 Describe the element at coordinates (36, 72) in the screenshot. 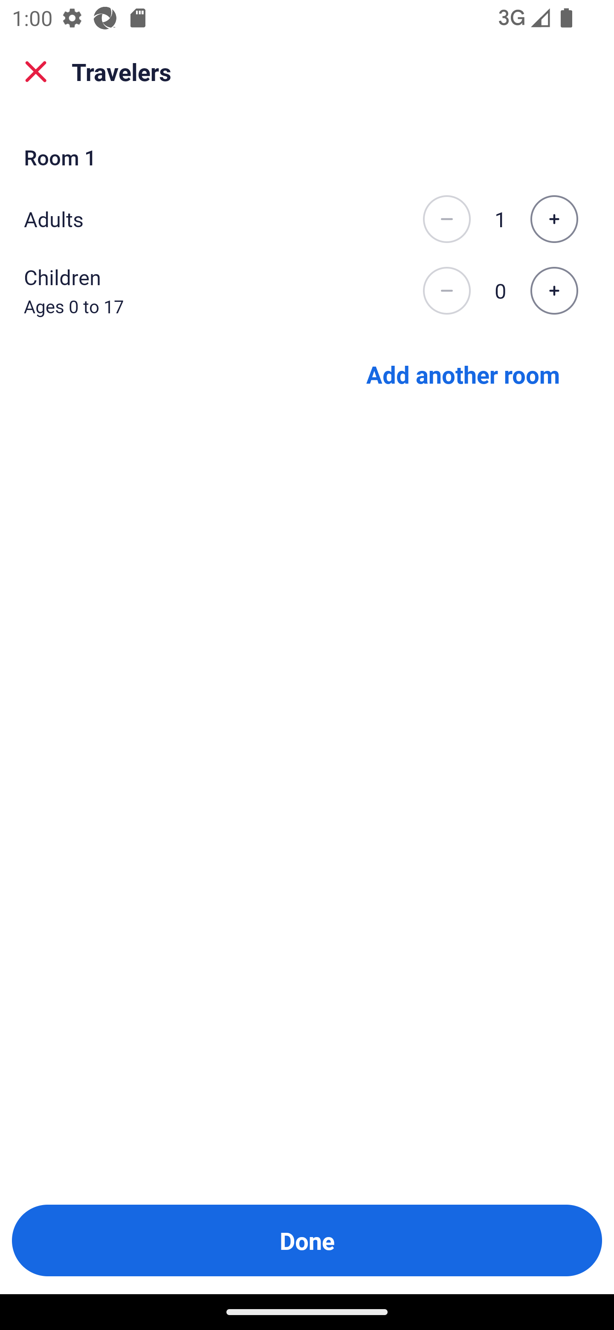

I see `close` at that location.